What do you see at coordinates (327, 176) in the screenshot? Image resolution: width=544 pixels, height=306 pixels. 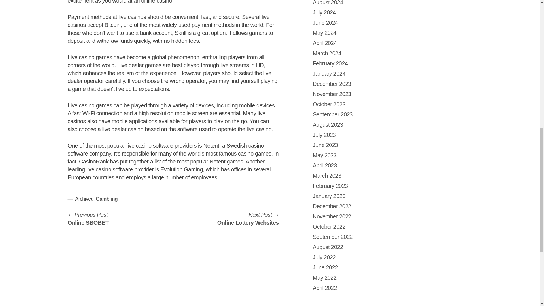 I see `September 2022` at bounding box center [327, 176].